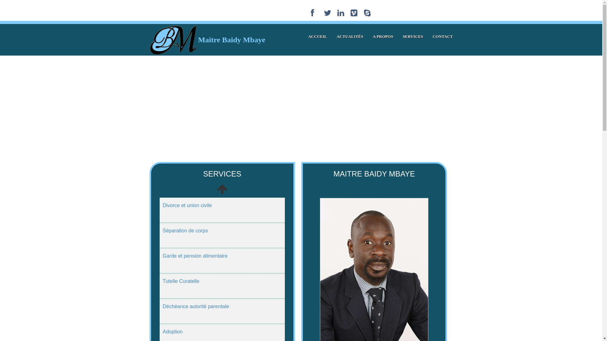  Describe the element at coordinates (173, 332) in the screenshot. I see `Adoption` at that location.